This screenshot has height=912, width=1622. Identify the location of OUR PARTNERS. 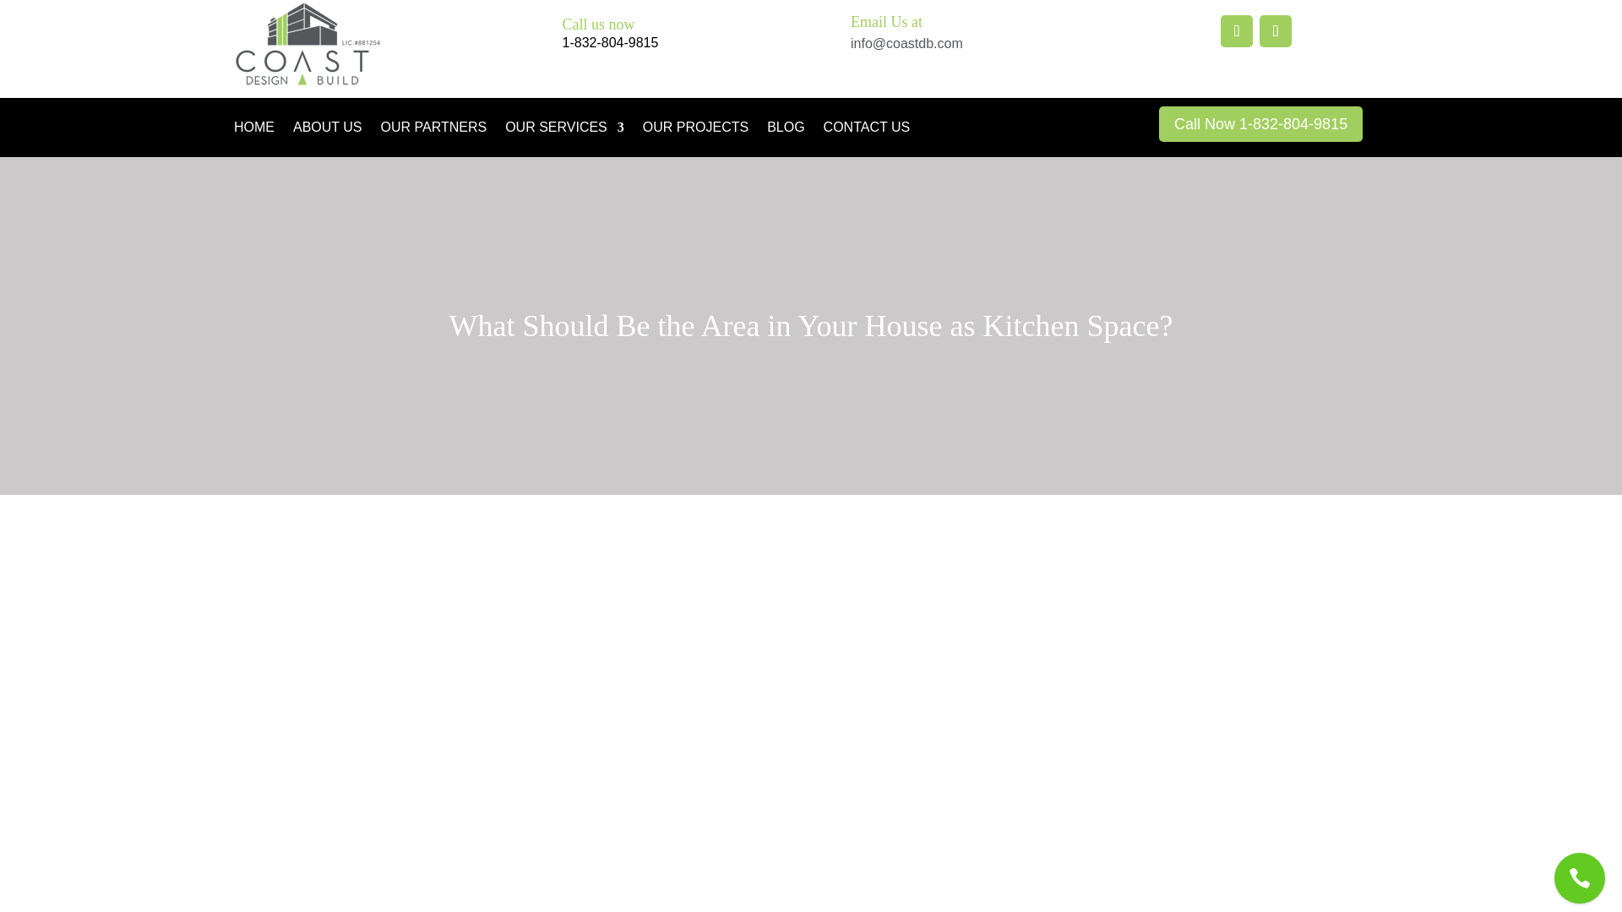
(433, 130).